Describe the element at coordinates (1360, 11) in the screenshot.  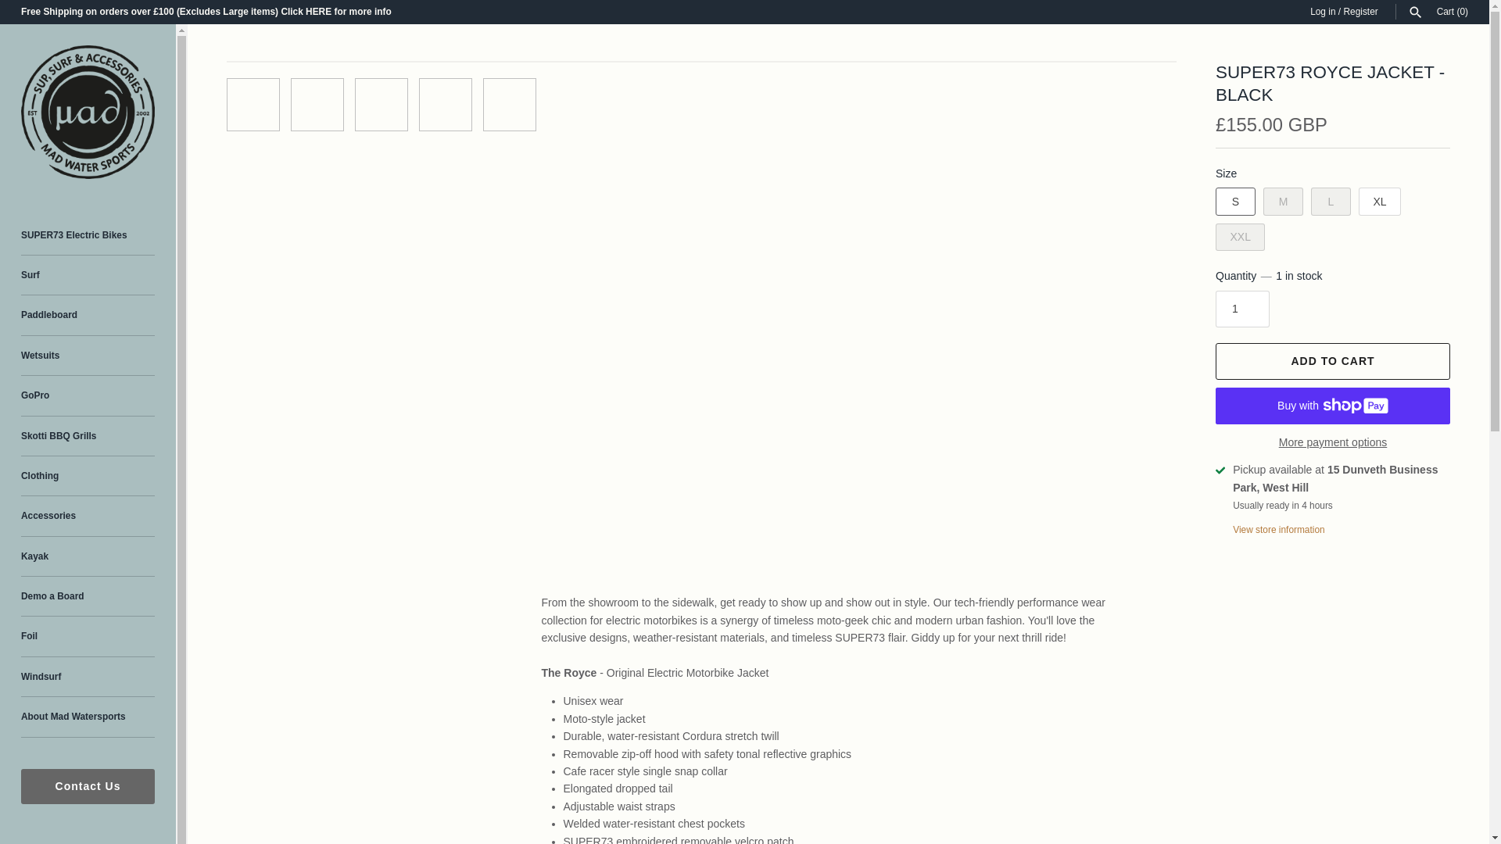
I see `Register` at that location.